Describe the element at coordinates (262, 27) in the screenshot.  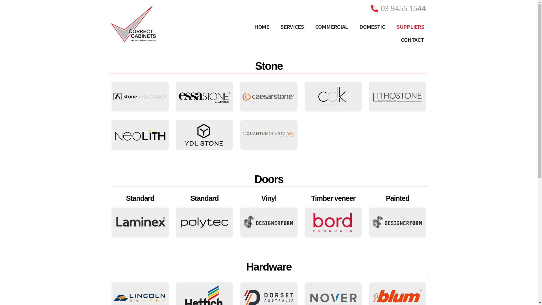
I see `HOME` at that location.